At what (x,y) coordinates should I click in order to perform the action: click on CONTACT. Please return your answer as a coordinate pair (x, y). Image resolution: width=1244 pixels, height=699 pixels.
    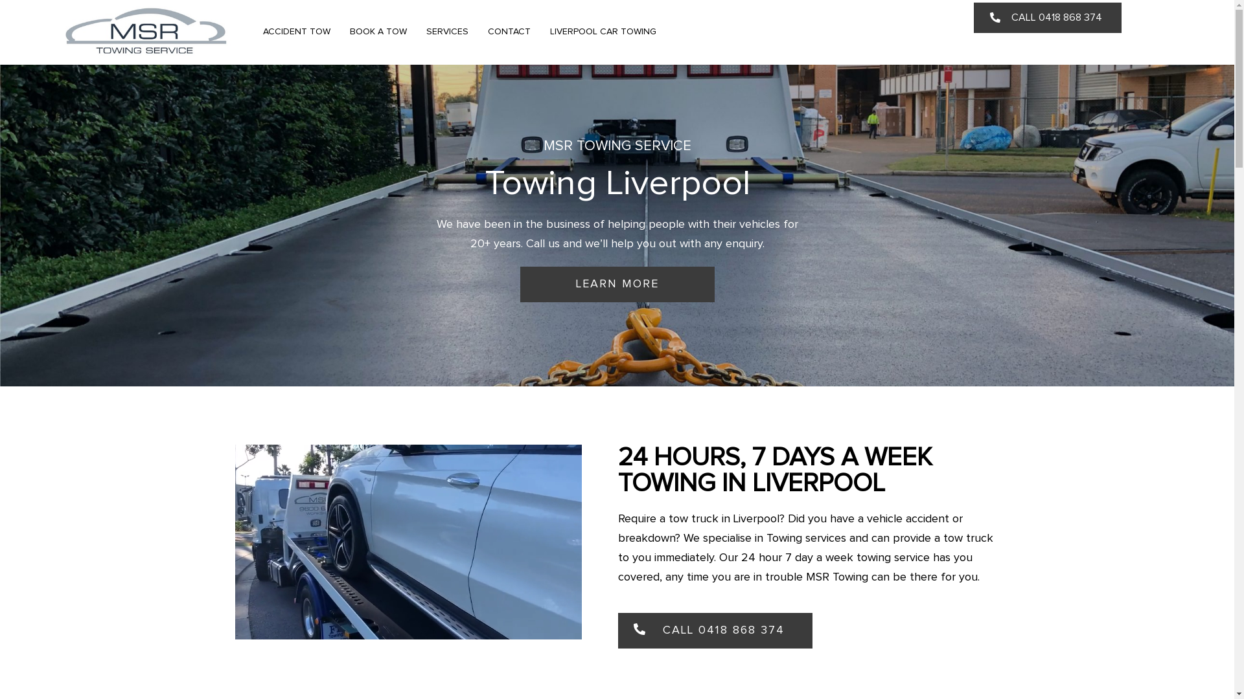
    Looking at the image, I should click on (509, 32).